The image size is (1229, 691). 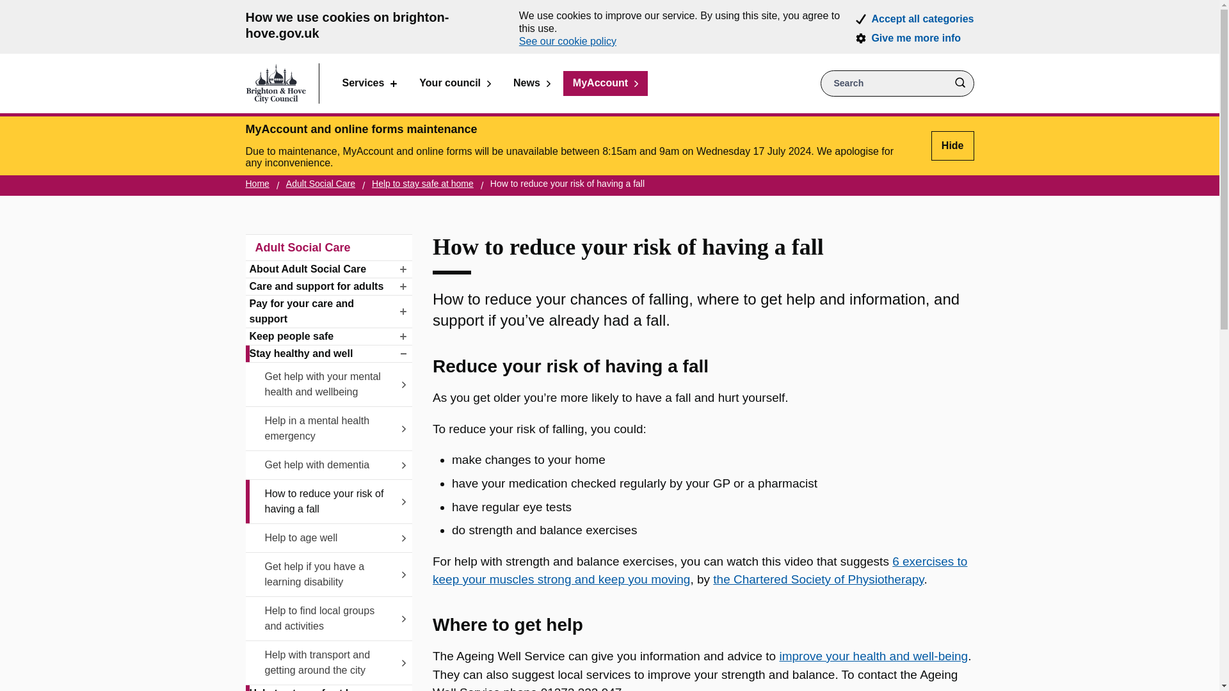 What do you see at coordinates (532, 83) in the screenshot?
I see `News` at bounding box center [532, 83].